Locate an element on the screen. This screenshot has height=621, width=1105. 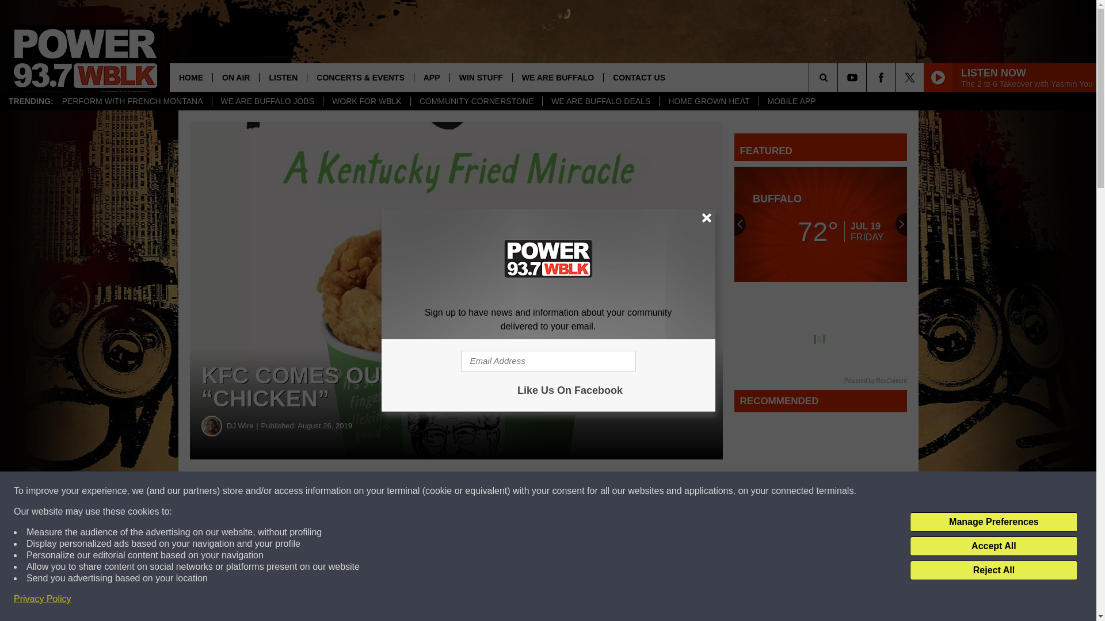
MOBILE APP is located at coordinates (791, 101).